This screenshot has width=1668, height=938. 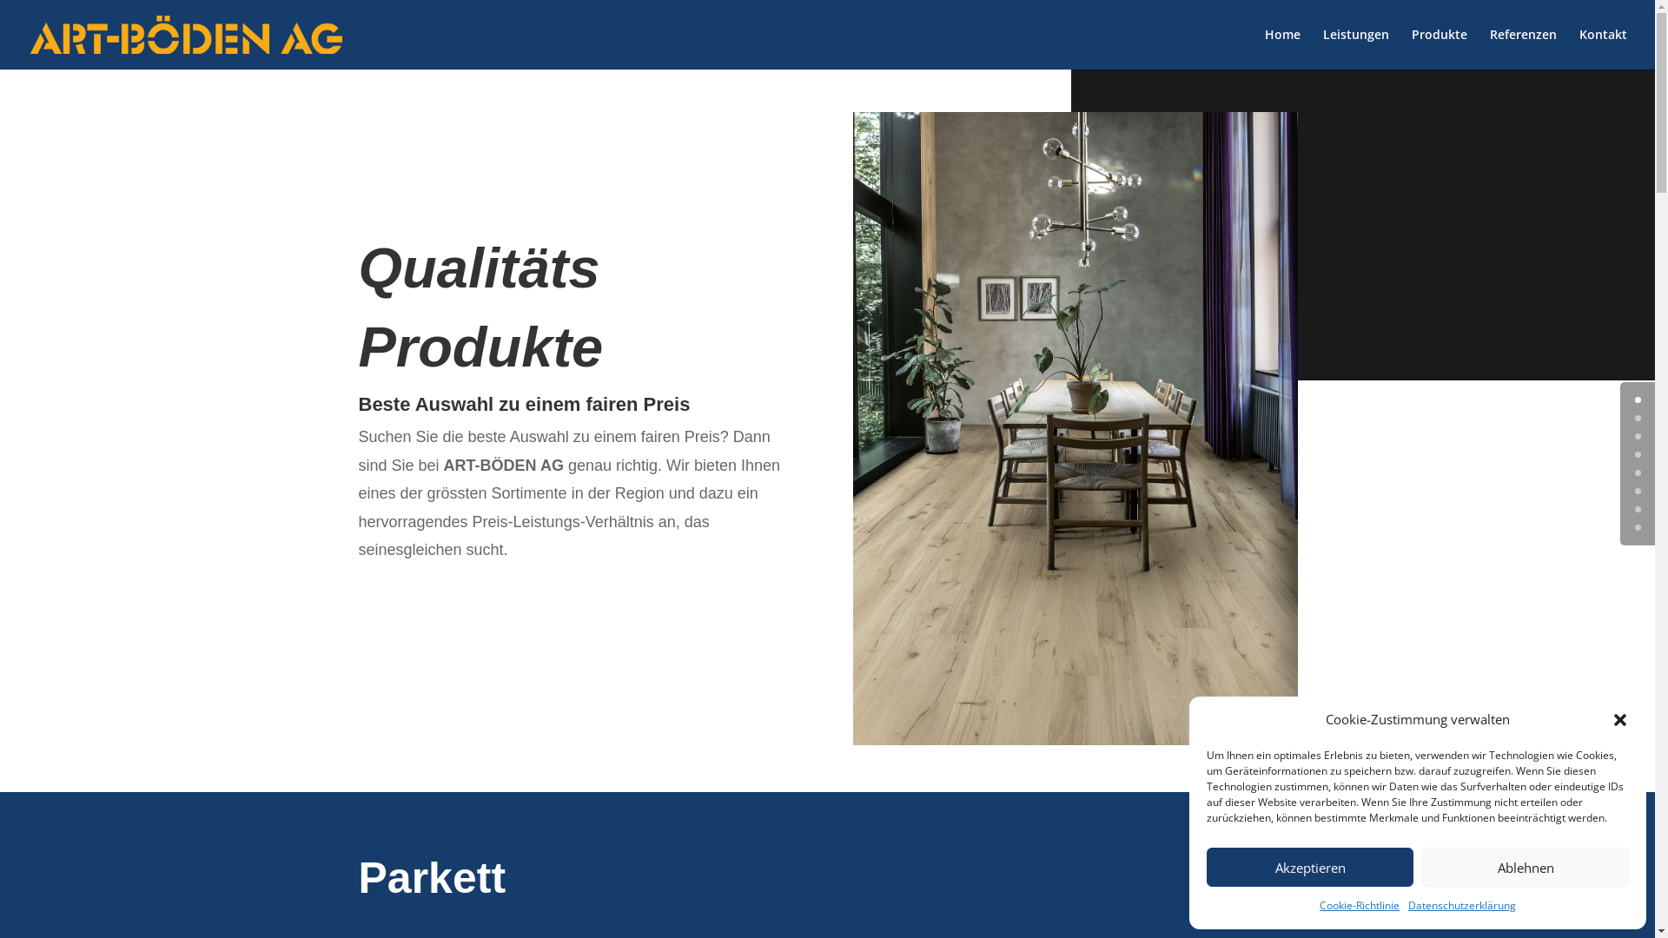 I want to click on 2, so click(x=1638, y=436).